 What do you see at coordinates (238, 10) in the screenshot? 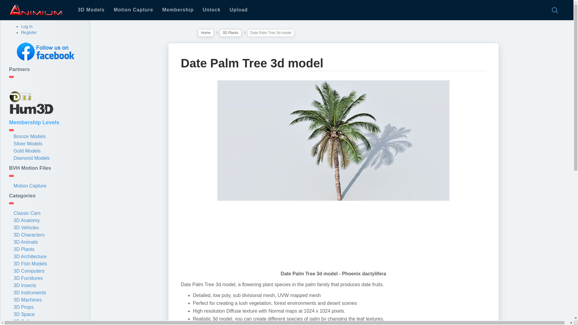
I see `Upload` at bounding box center [238, 10].